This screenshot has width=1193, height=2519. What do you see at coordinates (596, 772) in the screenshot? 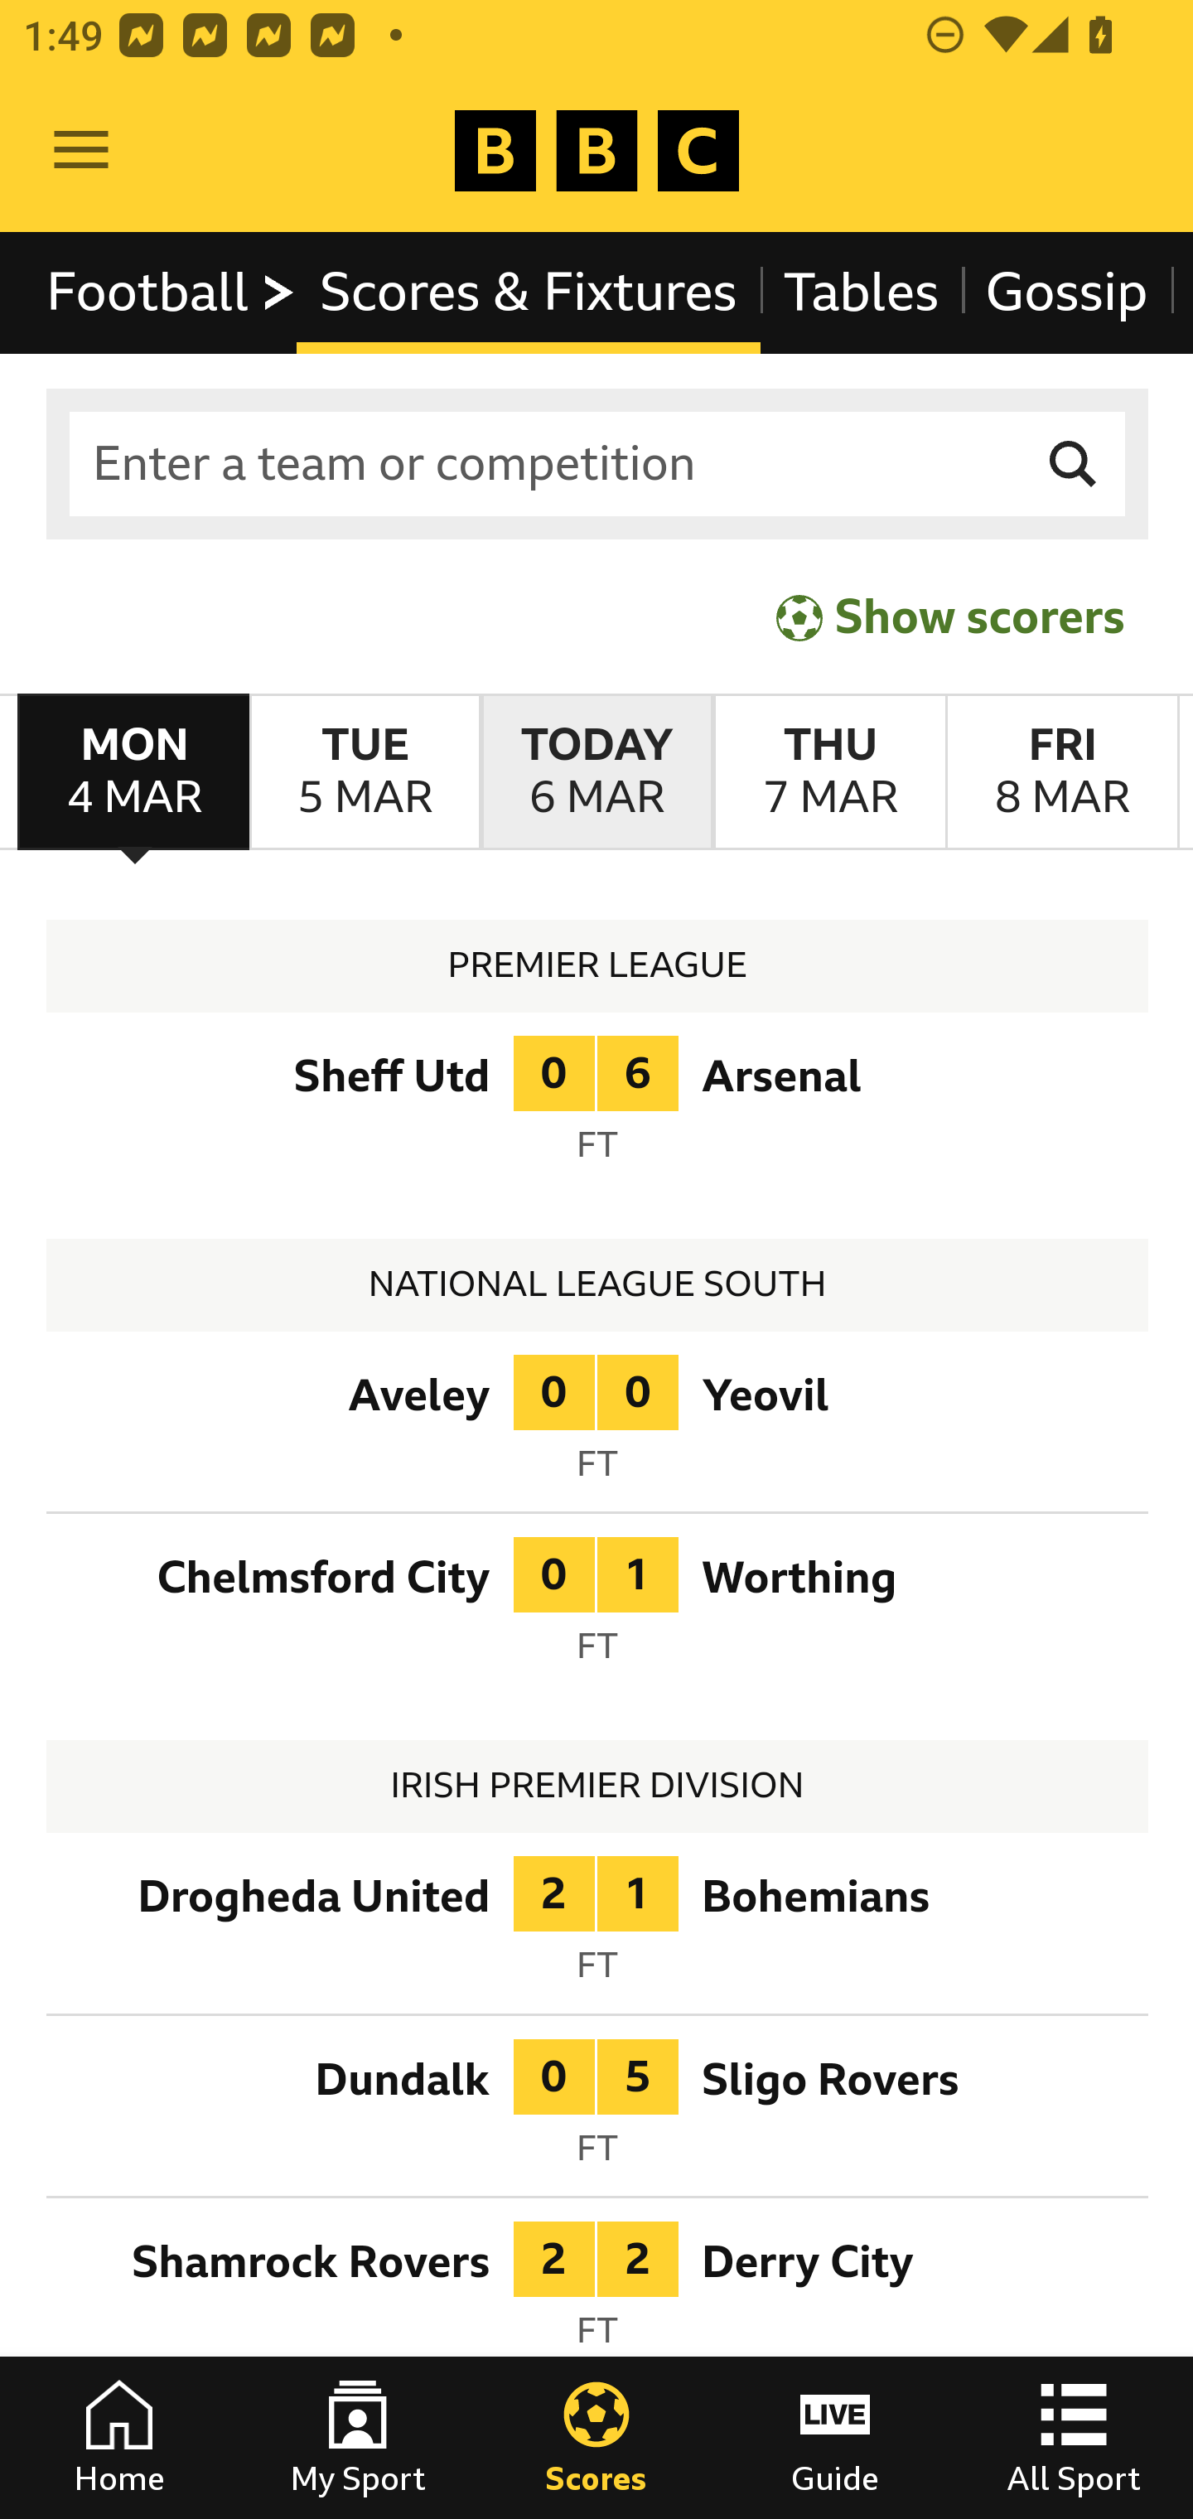
I see `TodayMarch 6th Today March 6th` at bounding box center [596, 772].